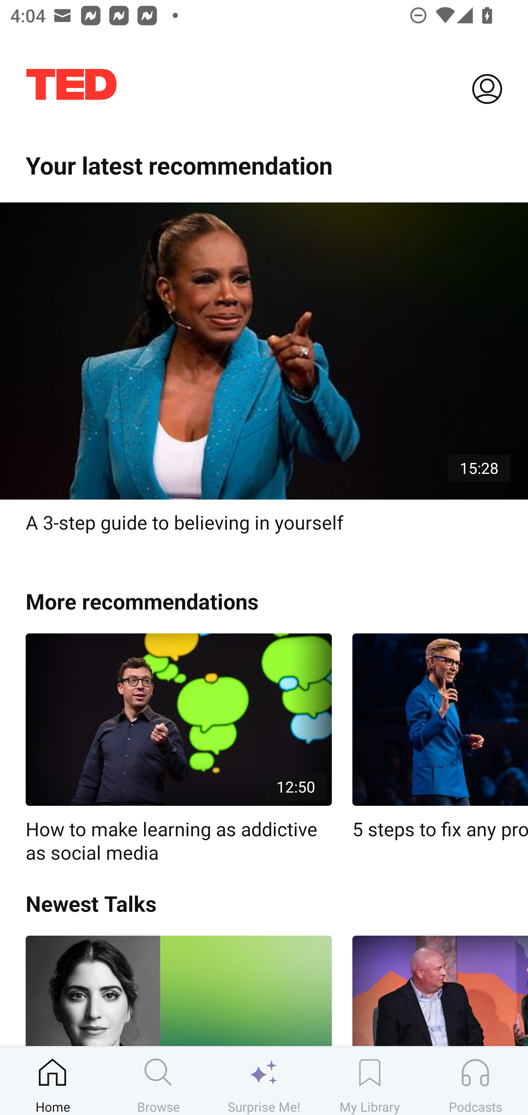  I want to click on Podcasts, so click(475, 1081).